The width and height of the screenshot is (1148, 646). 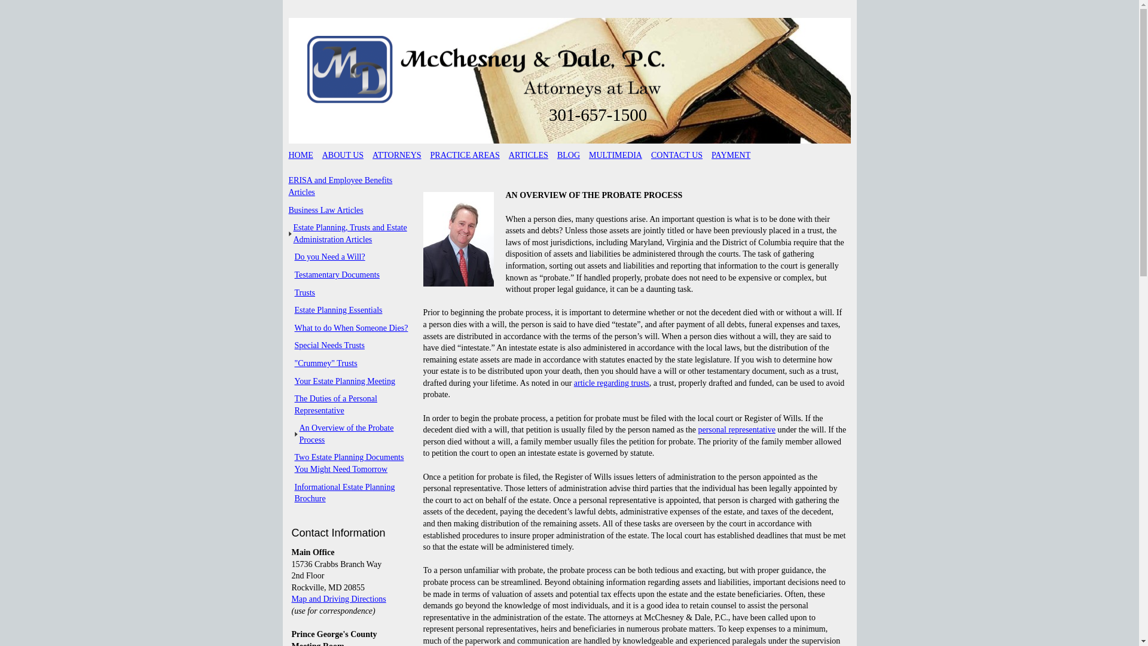 What do you see at coordinates (737, 429) in the screenshot?
I see `personal representative` at bounding box center [737, 429].